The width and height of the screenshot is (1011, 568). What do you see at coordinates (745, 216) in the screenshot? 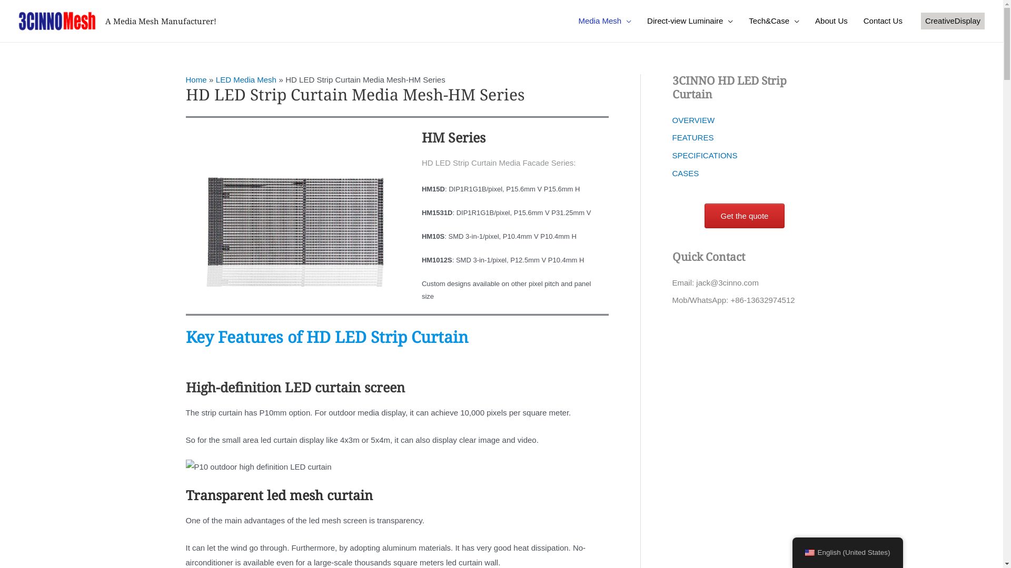
I see `Get the quote` at bounding box center [745, 216].